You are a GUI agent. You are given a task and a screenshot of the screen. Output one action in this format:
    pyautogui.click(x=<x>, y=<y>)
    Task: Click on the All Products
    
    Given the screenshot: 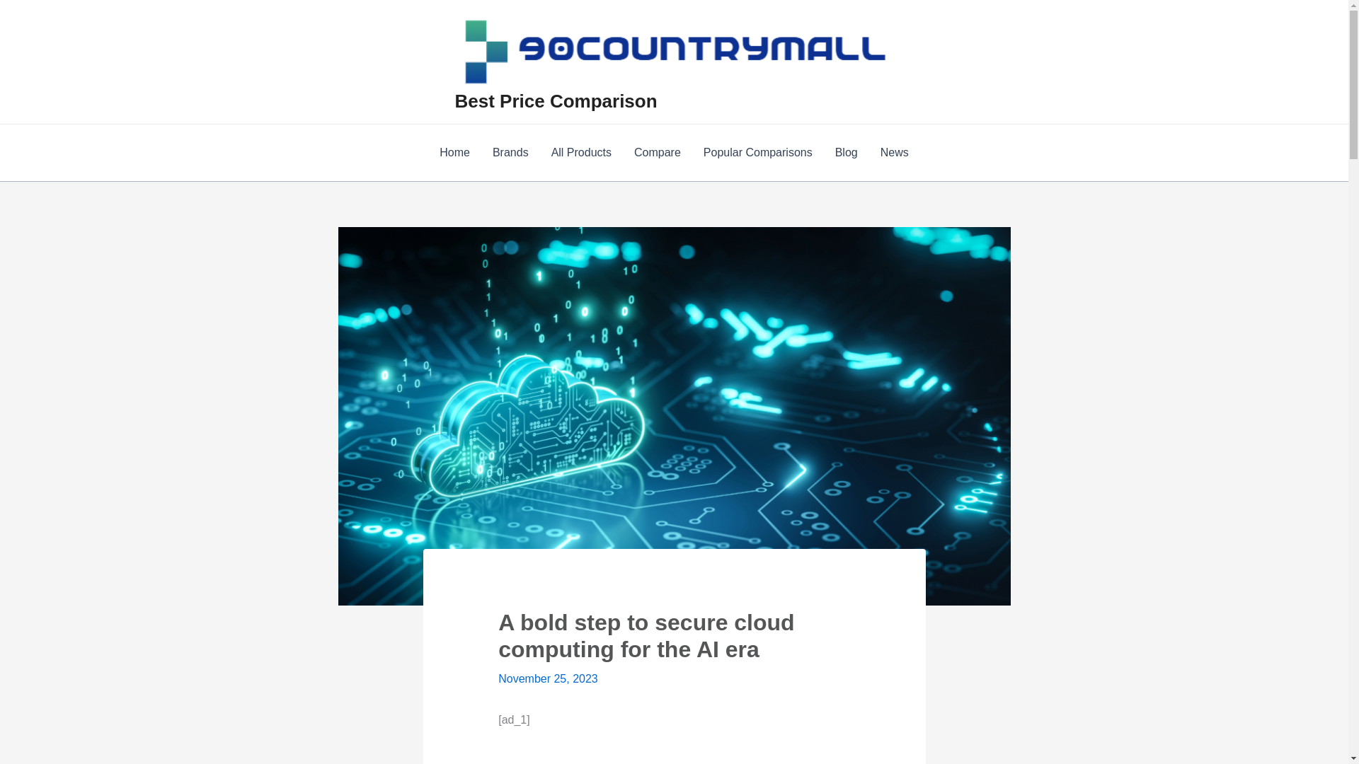 What is the action you would take?
    pyautogui.click(x=580, y=153)
    